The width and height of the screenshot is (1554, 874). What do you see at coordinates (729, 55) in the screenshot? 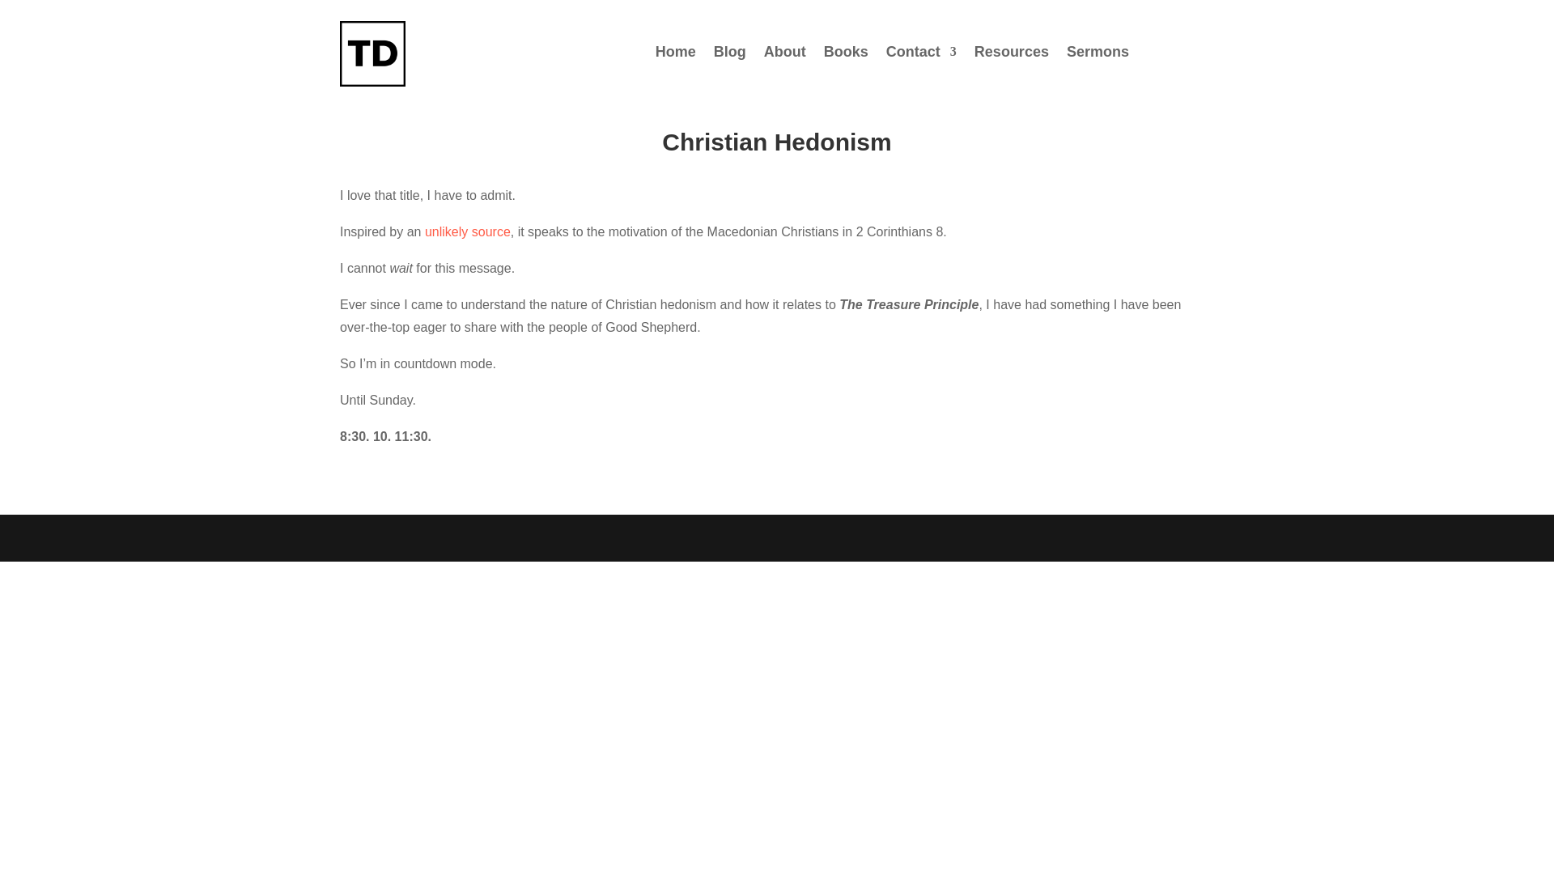
I see `Blog` at bounding box center [729, 55].